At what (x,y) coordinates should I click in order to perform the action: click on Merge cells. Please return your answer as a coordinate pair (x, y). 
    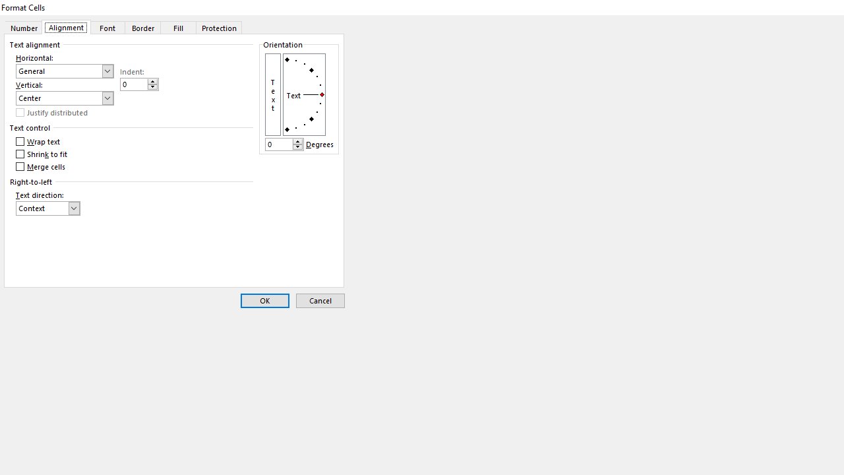
    Looking at the image, I should click on (42, 166).